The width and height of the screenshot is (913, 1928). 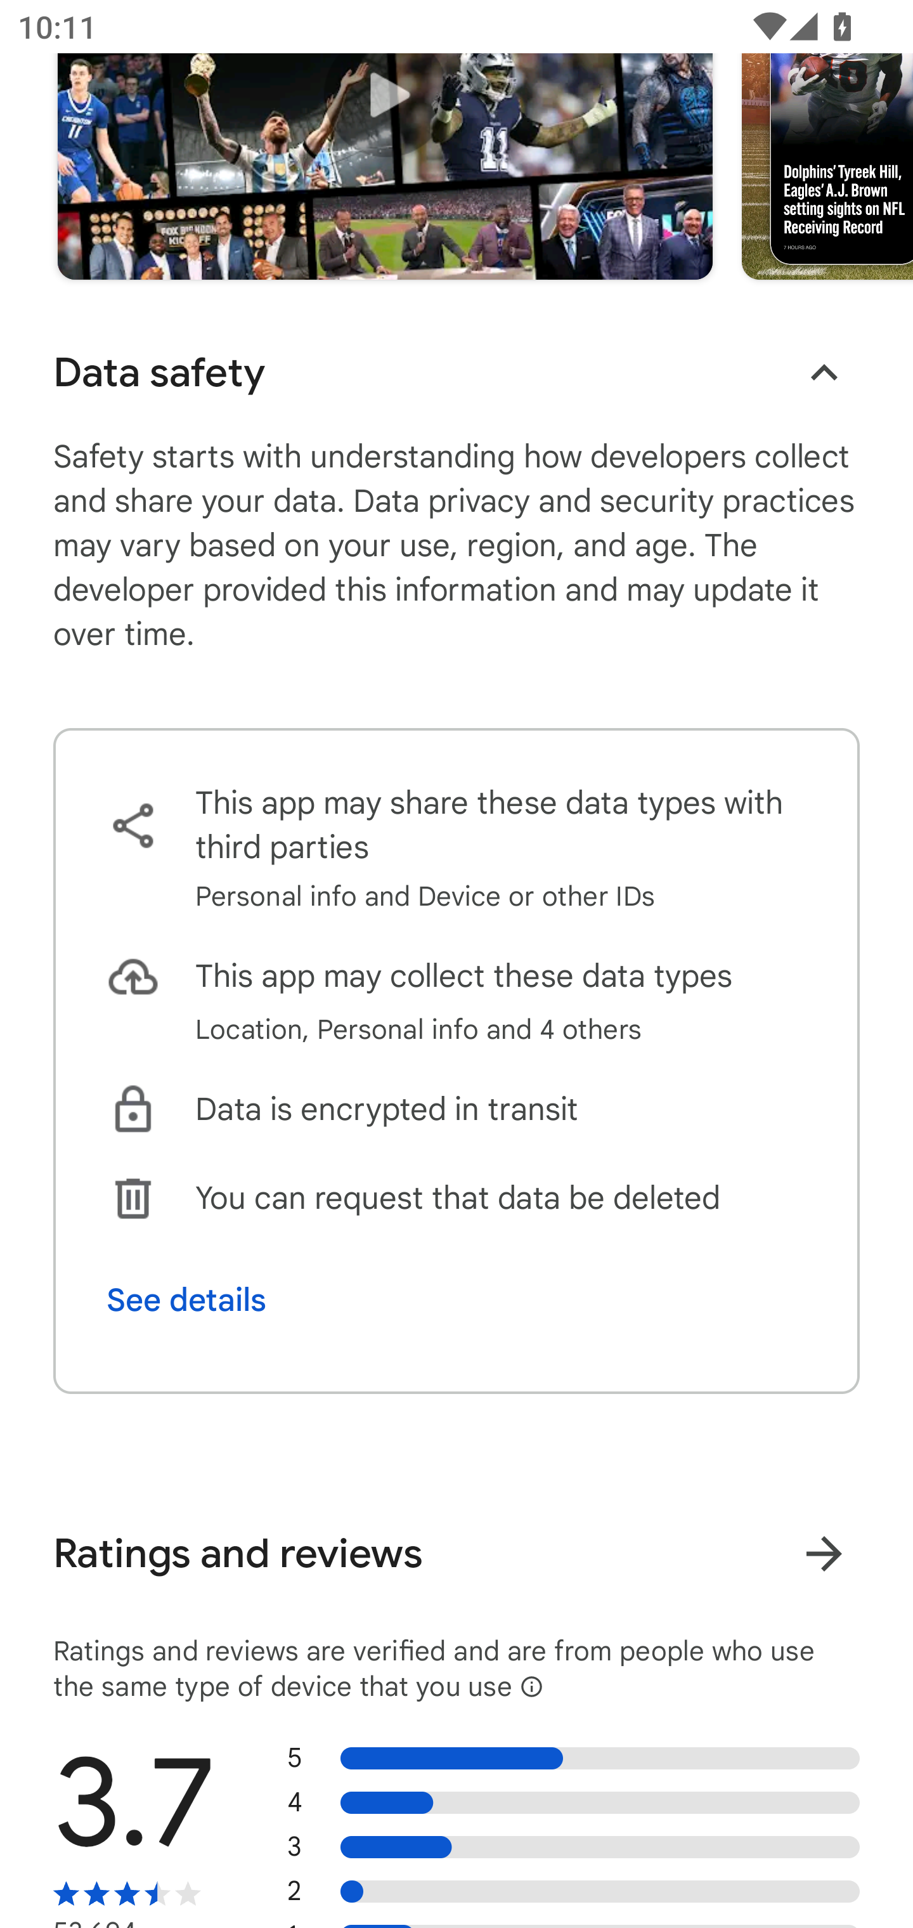 What do you see at coordinates (385, 140) in the screenshot?
I see `Play trailer for "FOX Sports: Watch Live"` at bounding box center [385, 140].